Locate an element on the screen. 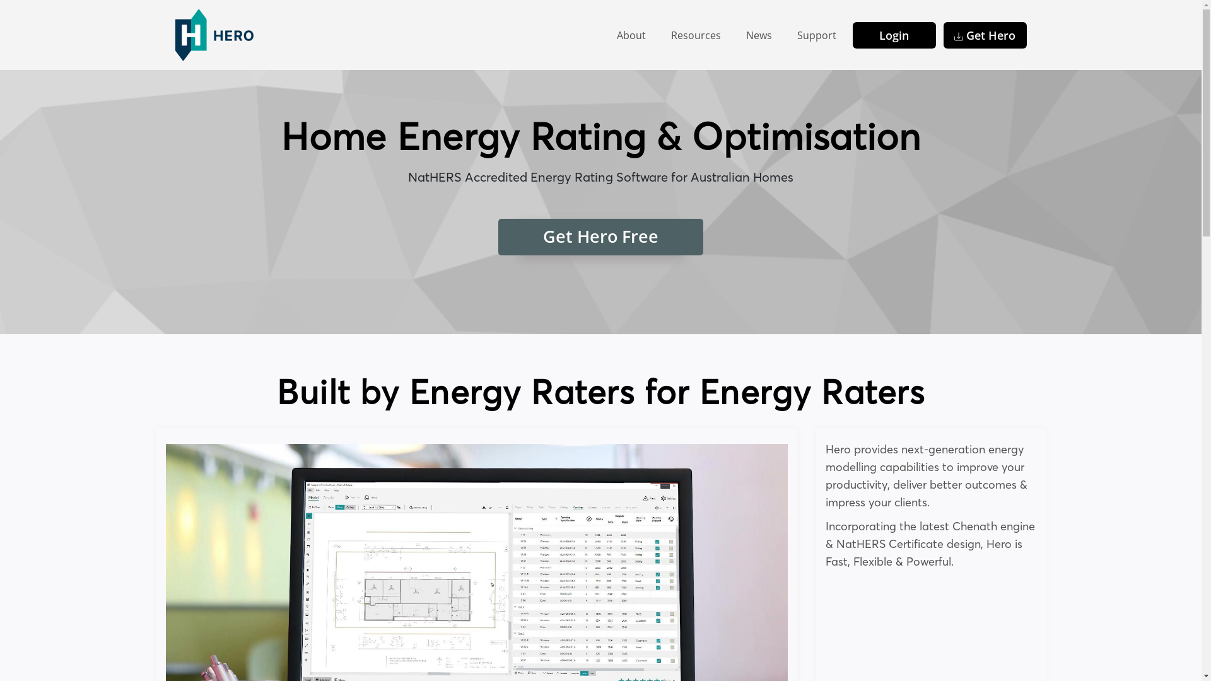  Get Hero is located at coordinates (985, 35).